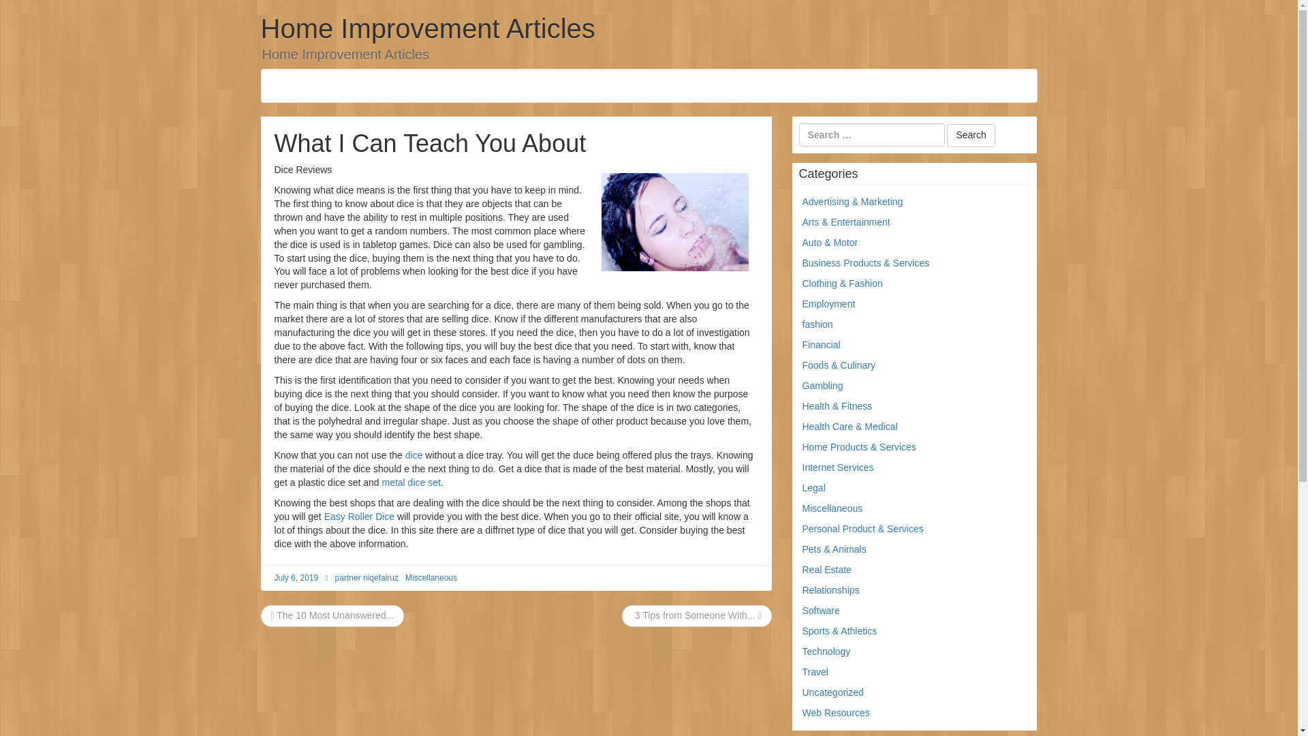 The image size is (1308, 736). What do you see at coordinates (813, 488) in the screenshot?
I see `Legal` at bounding box center [813, 488].